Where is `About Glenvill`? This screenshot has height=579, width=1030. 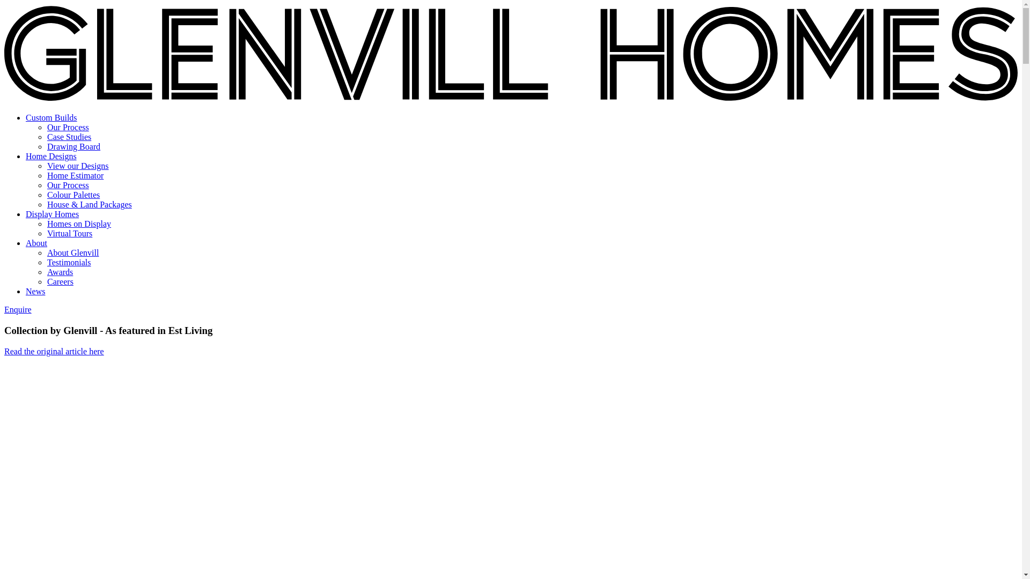 About Glenvill is located at coordinates (73, 253).